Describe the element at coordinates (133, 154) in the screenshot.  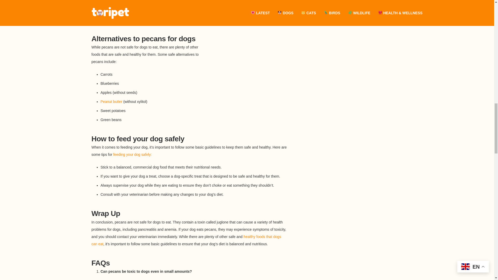
I see `feeding your dog safely:` at that location.